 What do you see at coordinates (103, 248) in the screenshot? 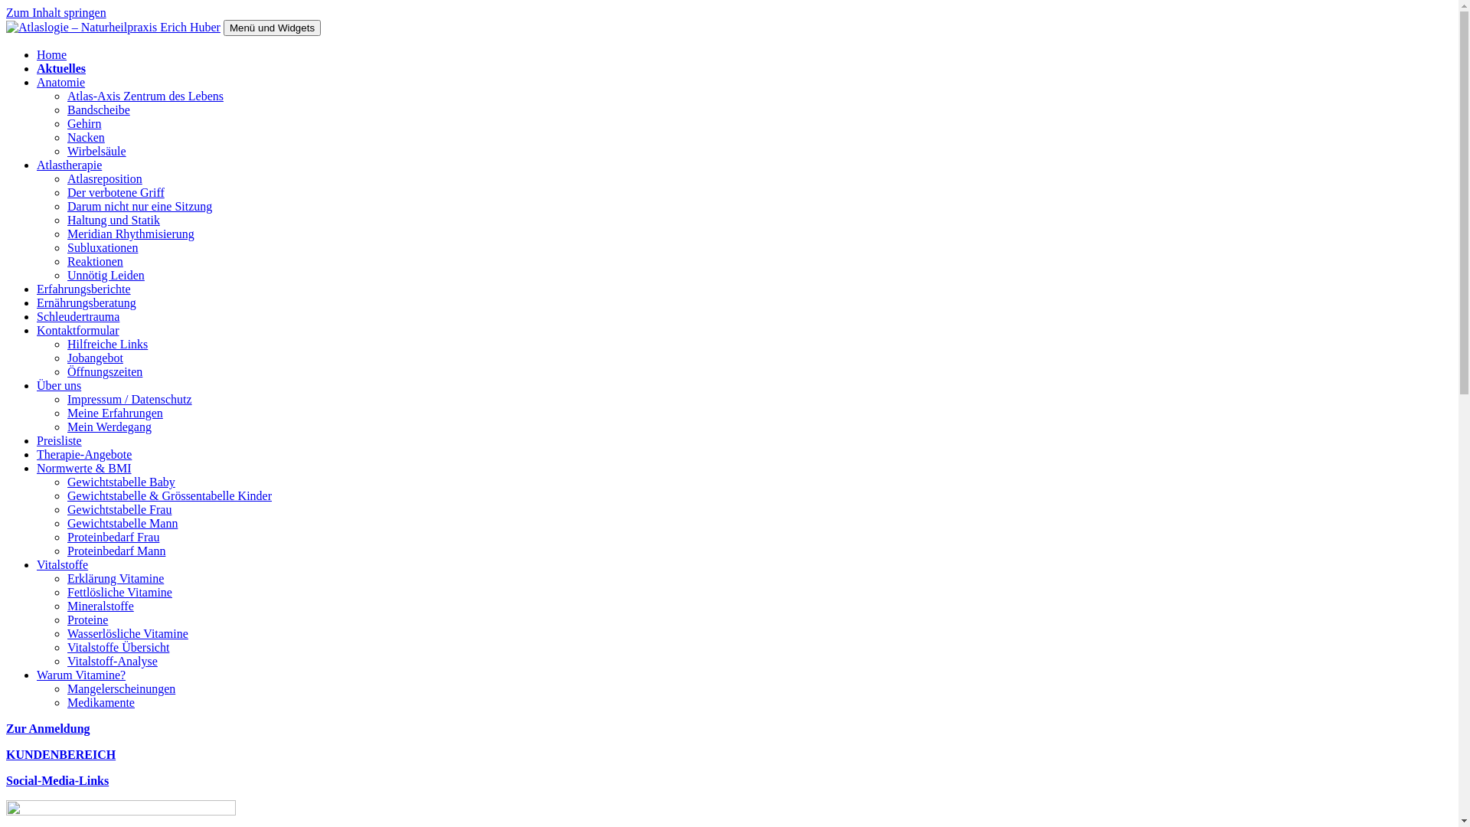
I see `Subluxationen` at bounding box center [103, 248].